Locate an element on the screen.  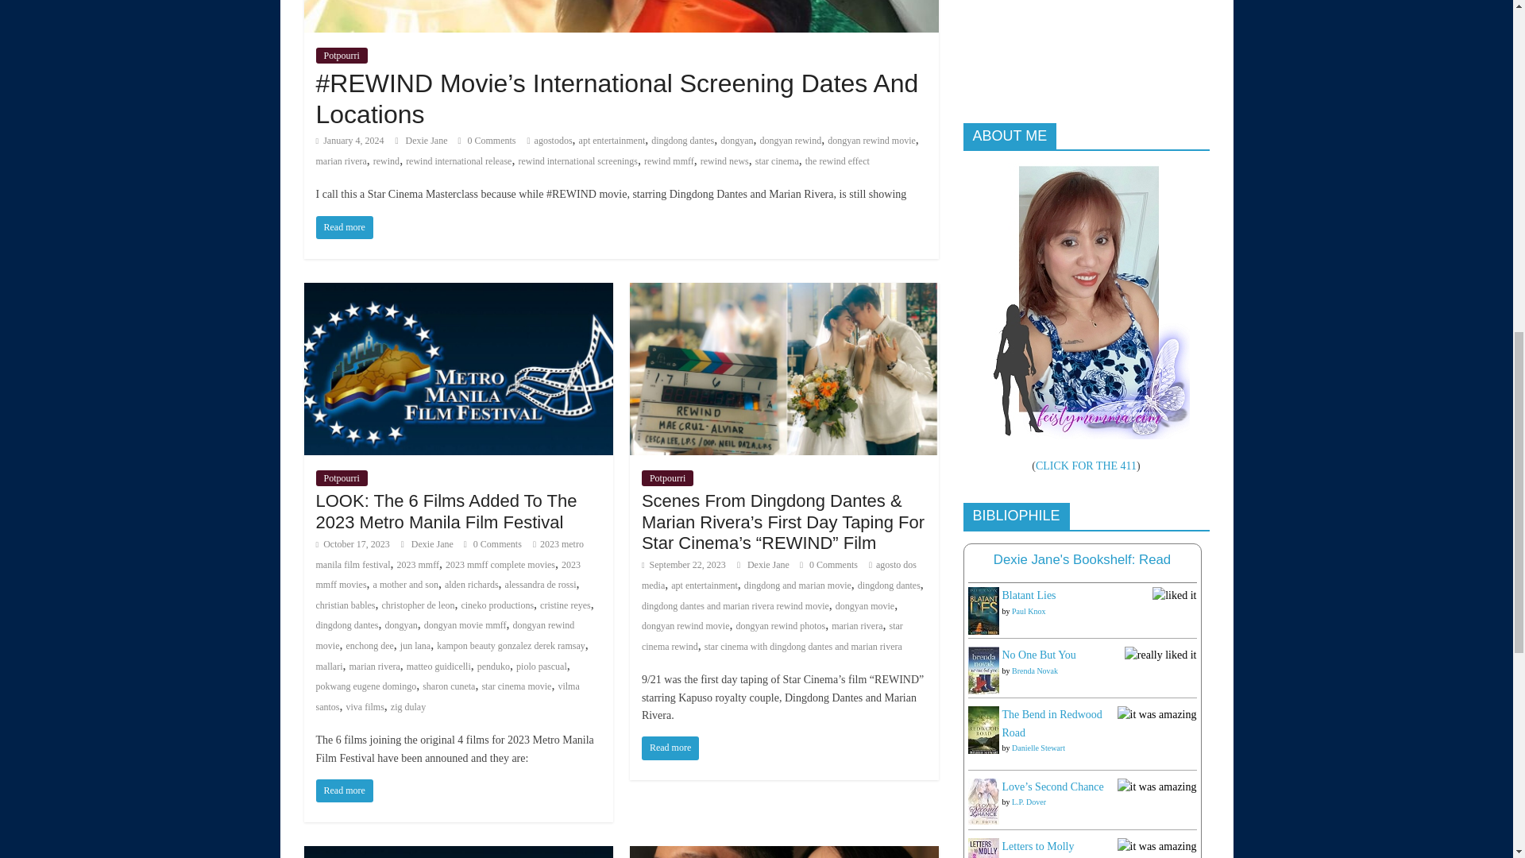
Dexie Jane is located at coordinates (427, 140).